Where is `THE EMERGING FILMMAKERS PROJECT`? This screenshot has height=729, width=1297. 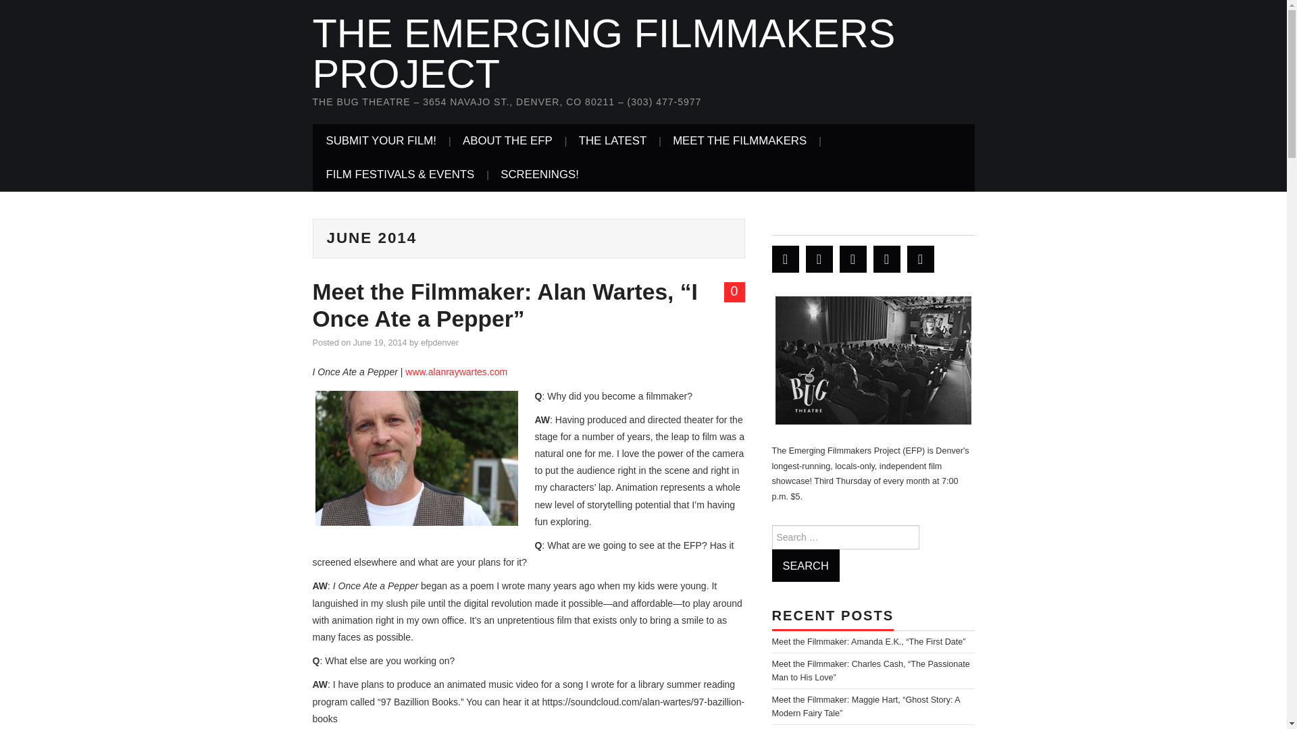
THE EMERGING FILMMAKERS PROJECT is located at coordinates (603, 53).